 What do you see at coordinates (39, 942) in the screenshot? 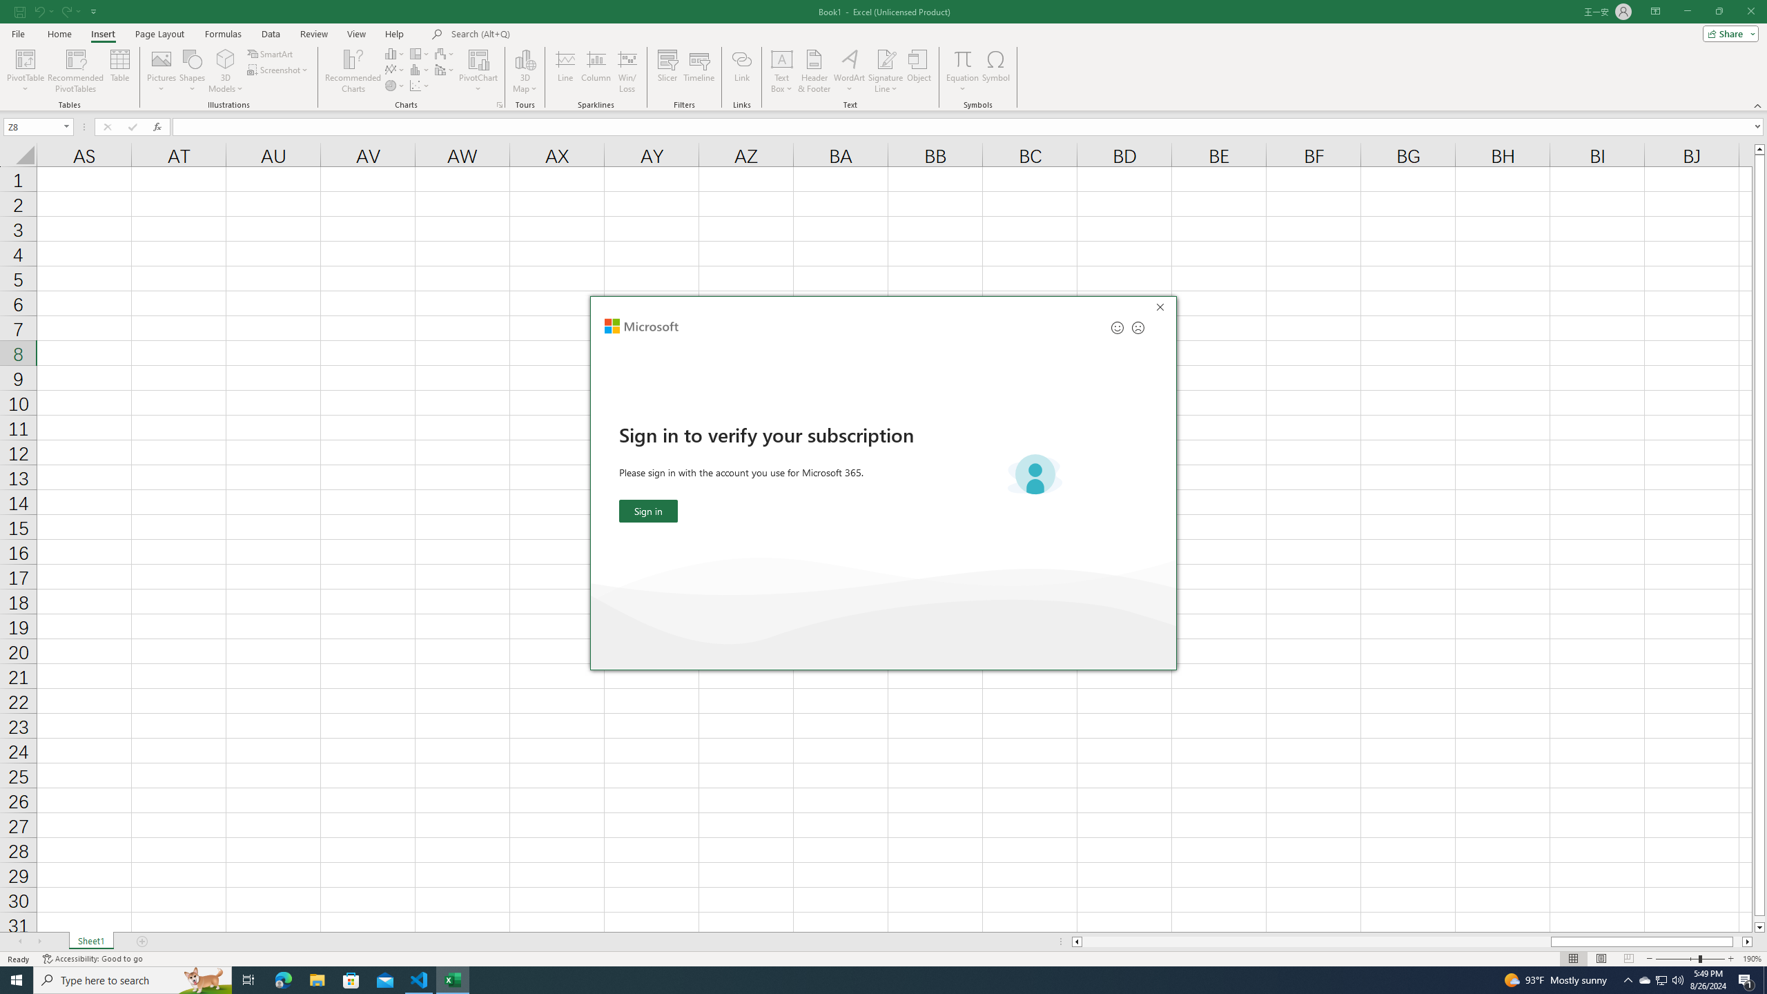
I see `Scroll Right` at bounding box center [39, 942].